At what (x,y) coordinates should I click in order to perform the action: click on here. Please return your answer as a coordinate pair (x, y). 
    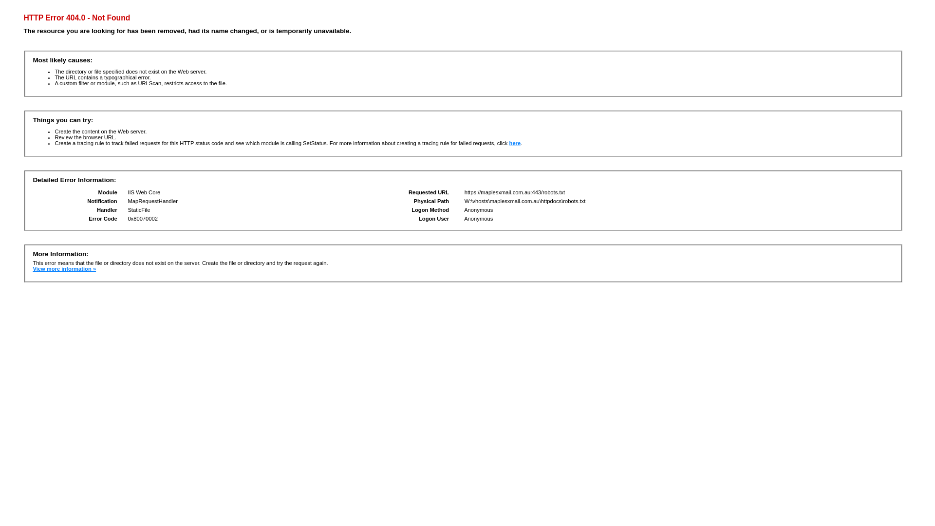
    Looking at the image, I should click on (515, 143).